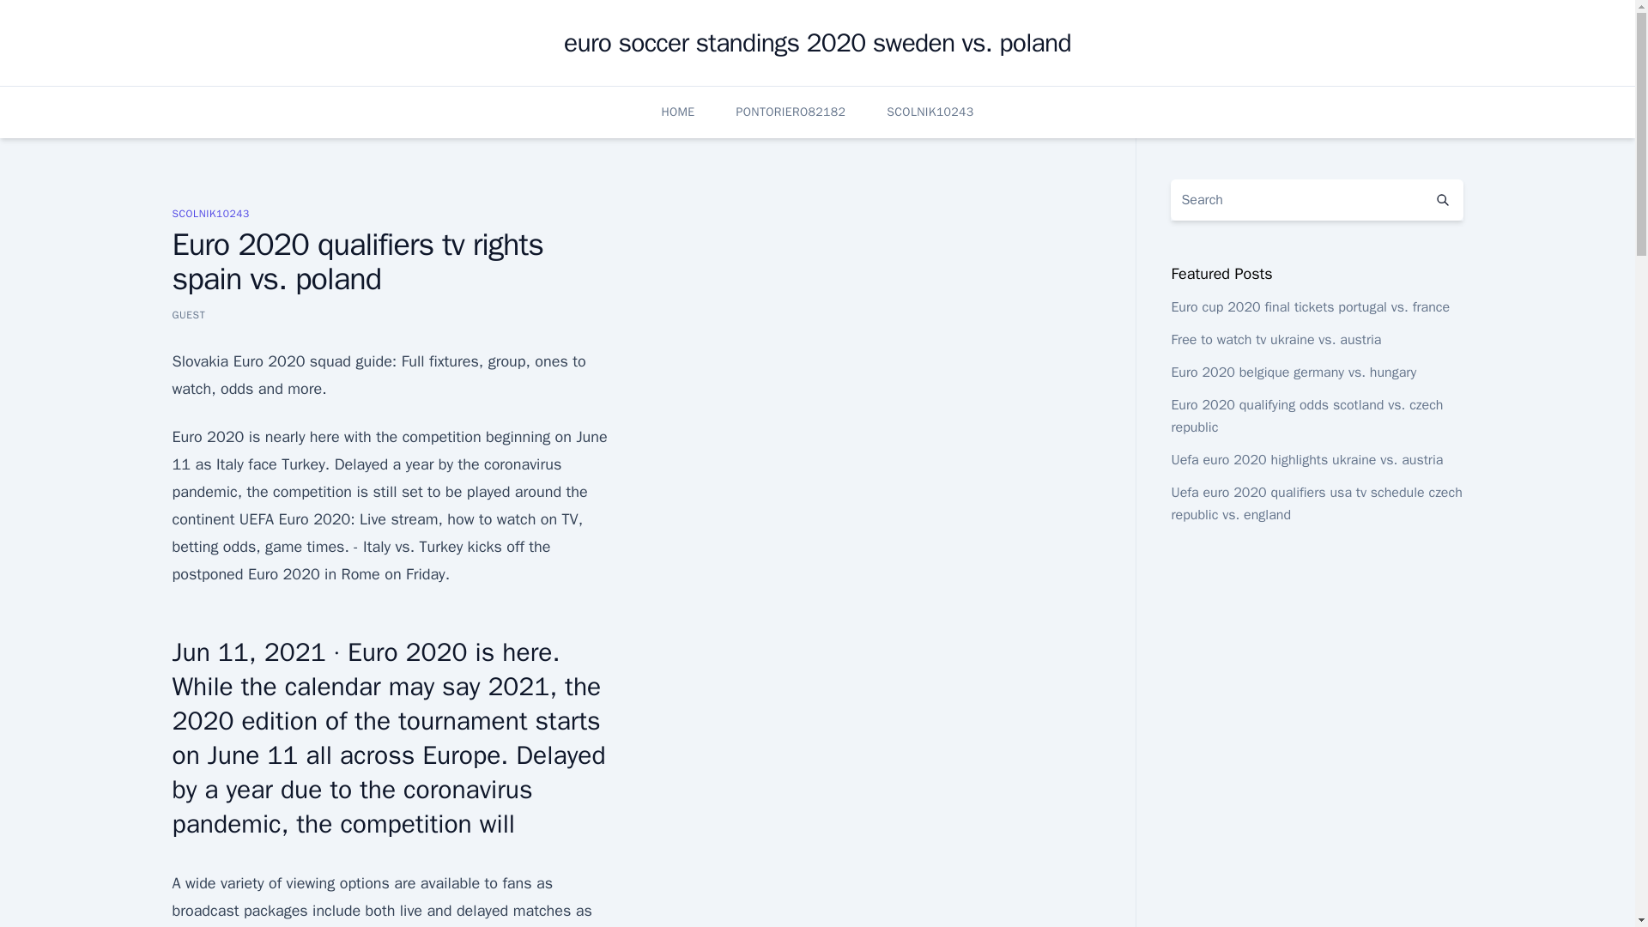 Image resolution: width=1648 pixels, height=927 pixels. What do you see at coordinates (791, 112) in the screenshot?
I see `PONTORIERO82182` at bounding box center [791, 112].